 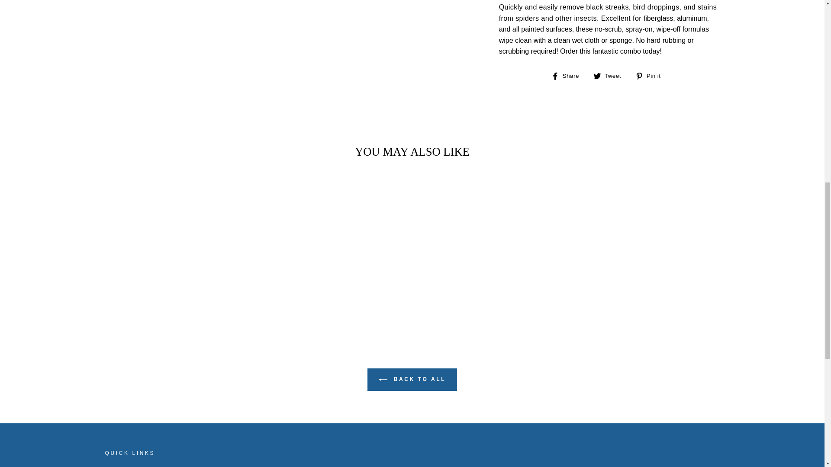 I want to click on Share on Facebook, so click(x=569, y=75).